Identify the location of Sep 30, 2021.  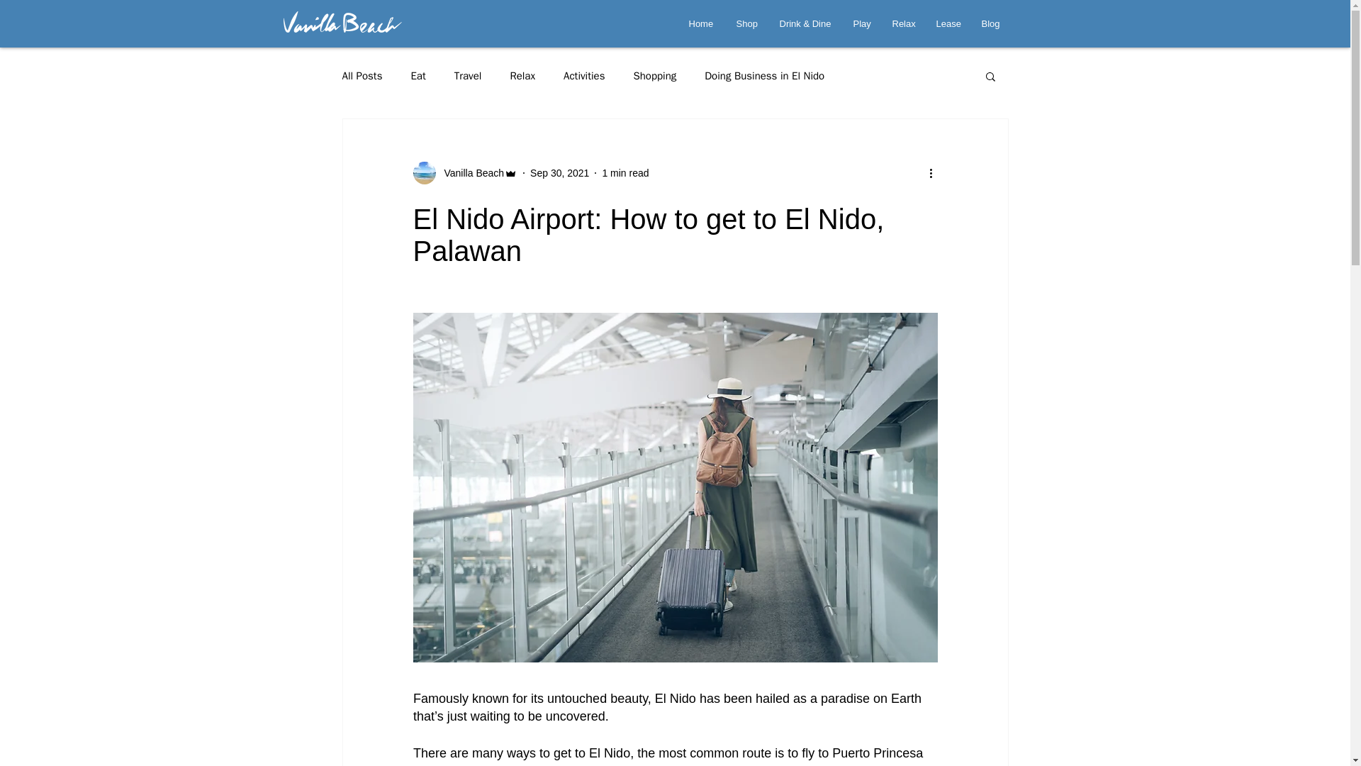
(560, 173).